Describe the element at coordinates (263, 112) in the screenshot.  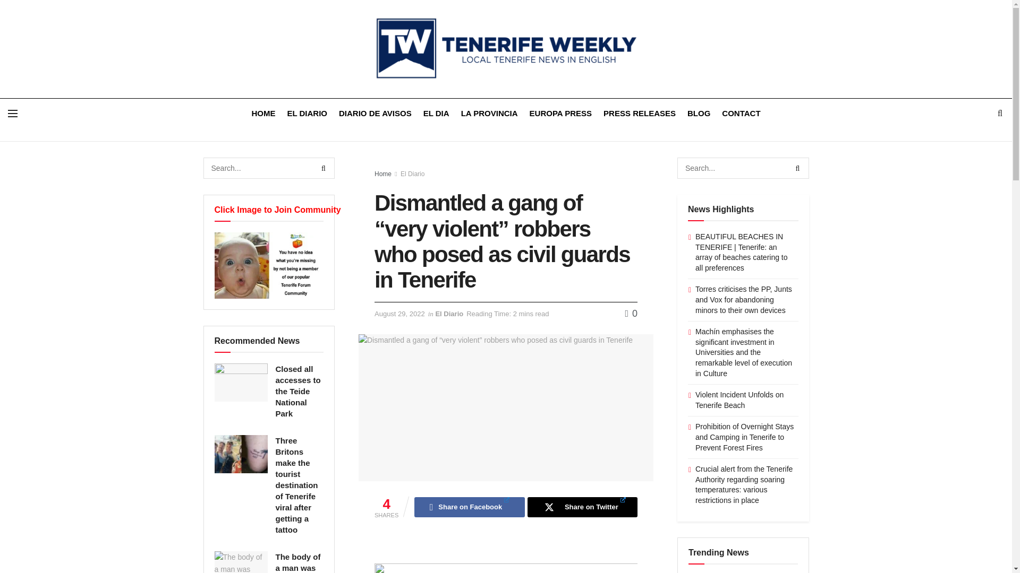
I see `HOME` at that location.